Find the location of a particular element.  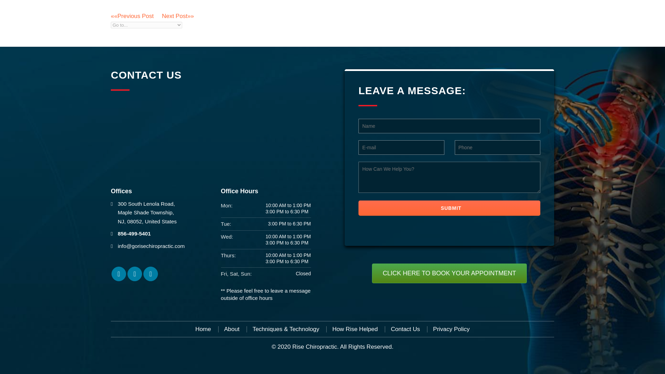

Instagram is located at coordinates (135, 274).